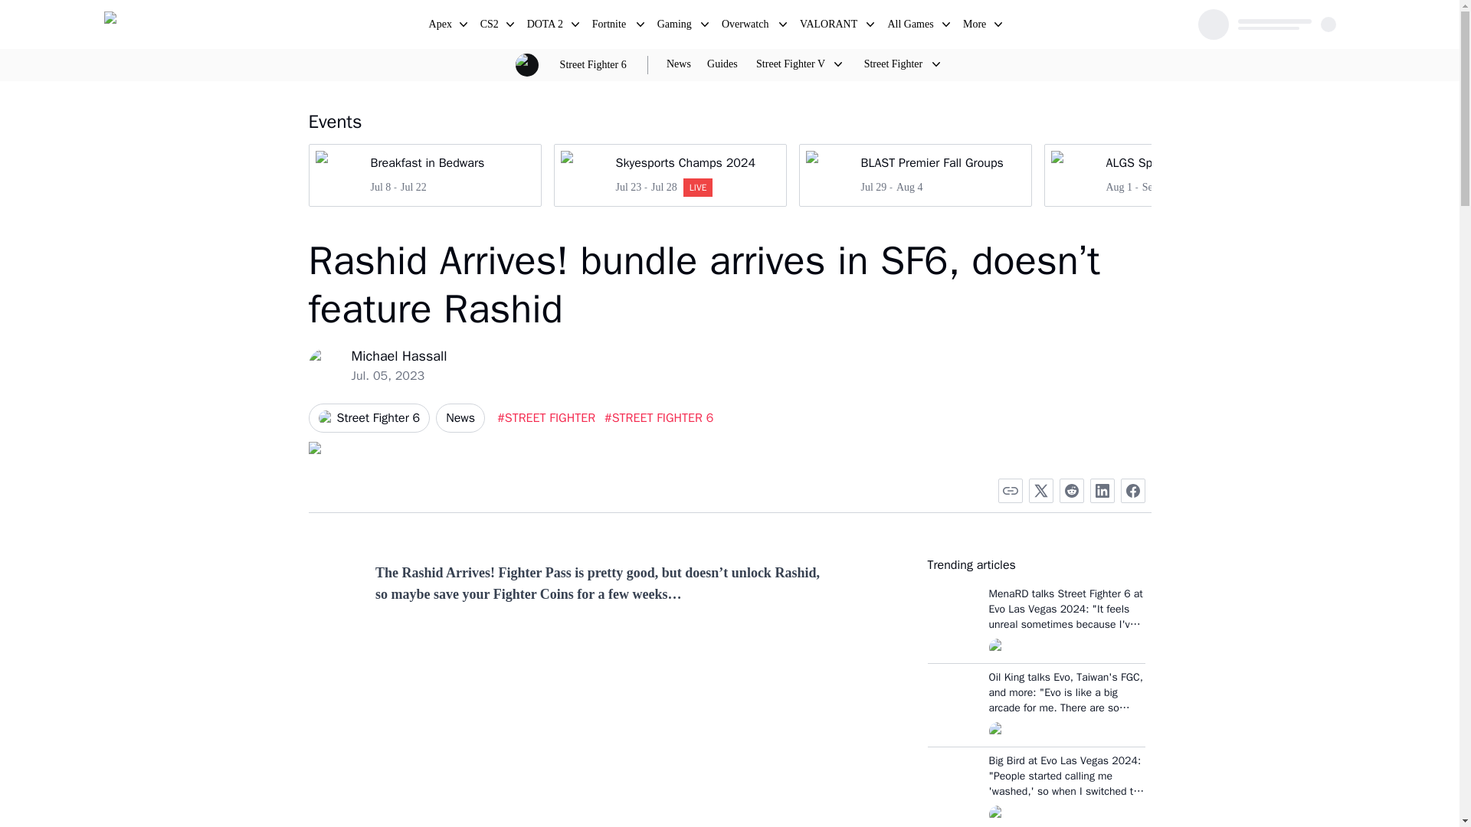 Image resolution: width=1471 pixels, height=827 pixels. I want to click on Fortnite, so click(424, 175).